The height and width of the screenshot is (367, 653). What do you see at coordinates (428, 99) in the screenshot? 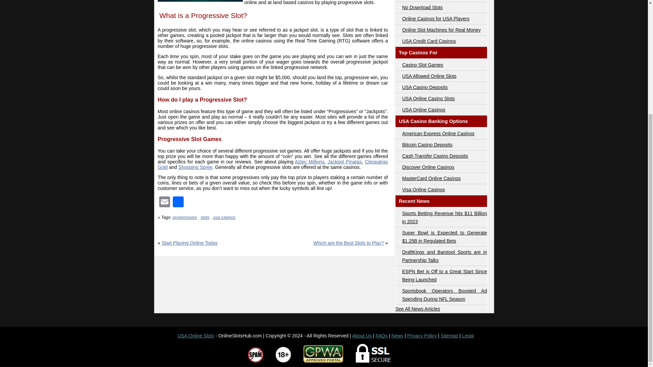
I see `USA Online Casino Slots` at bounding box center [428, 99].